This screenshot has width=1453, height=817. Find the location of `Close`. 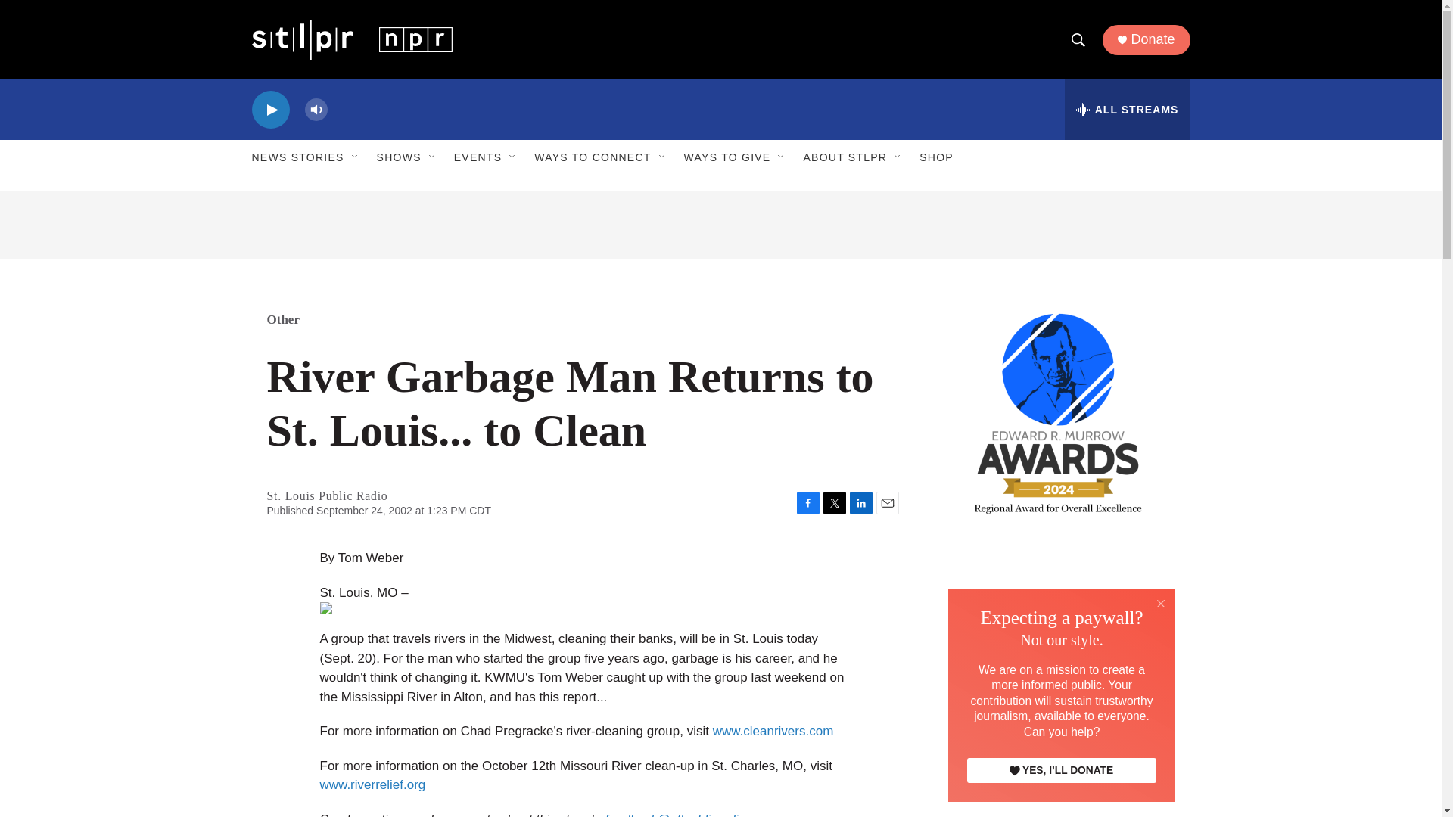

Close is located at coordinates (1161, 602).